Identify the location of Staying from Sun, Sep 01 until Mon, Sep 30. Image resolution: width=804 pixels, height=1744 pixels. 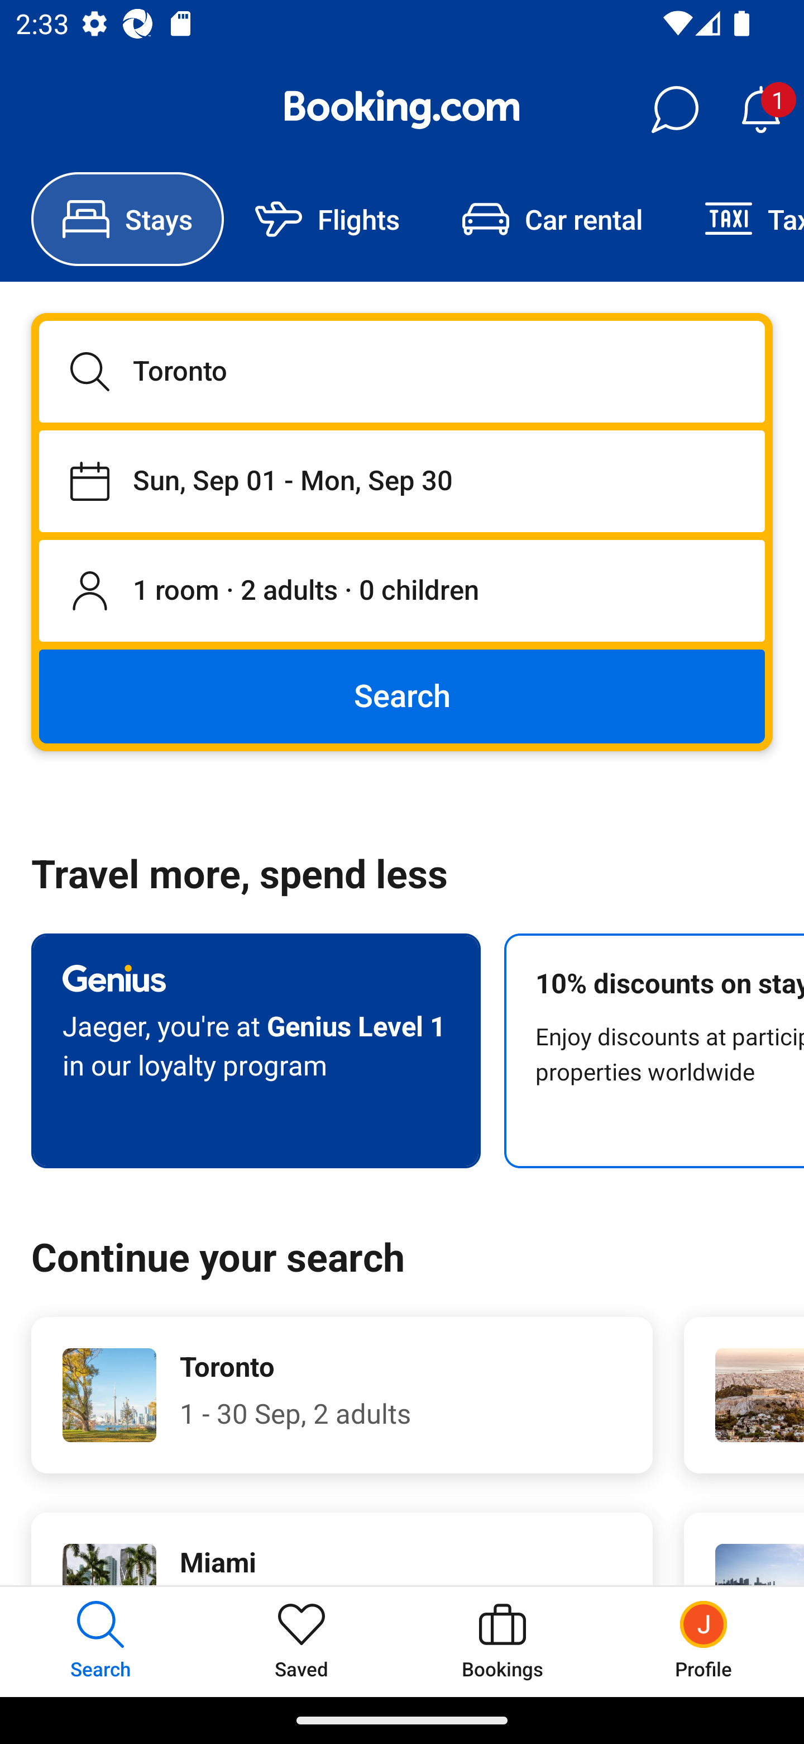
(402, 481).